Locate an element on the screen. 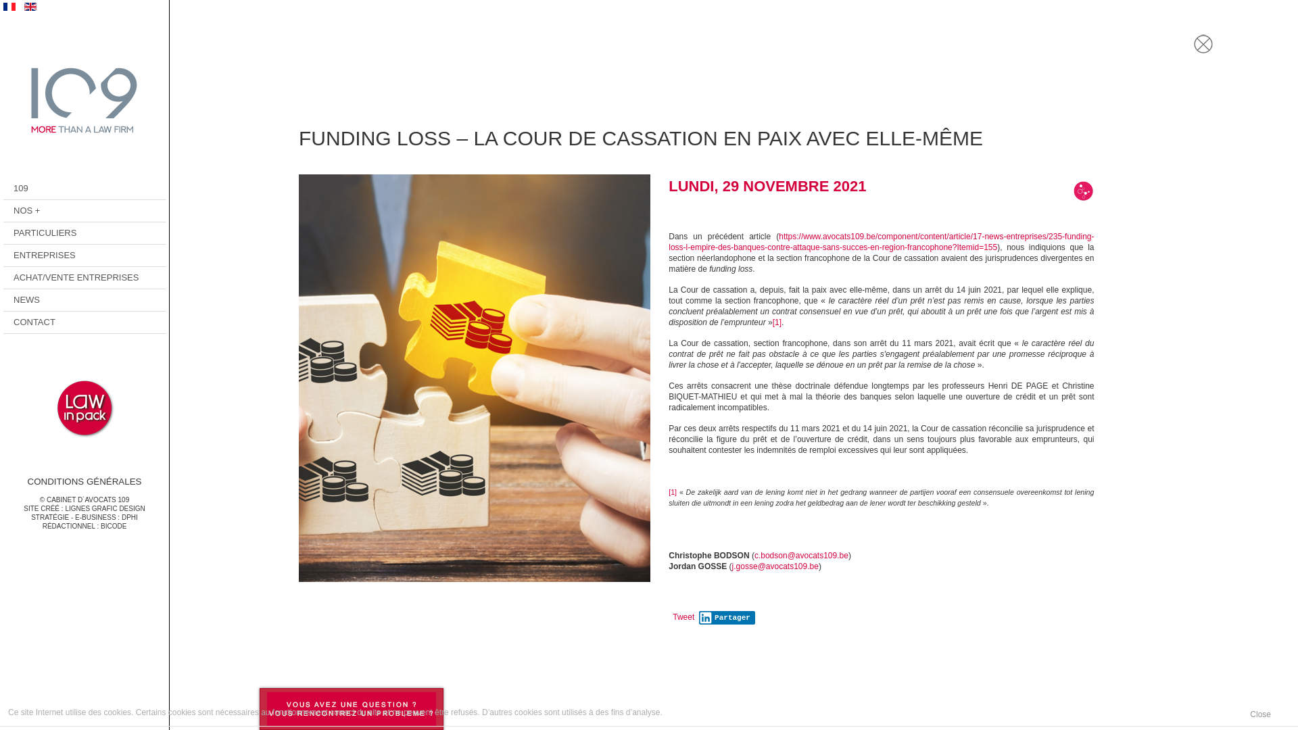 This screenshot has height=730, width=1298. NOS + is located at coordinates (84, 211).